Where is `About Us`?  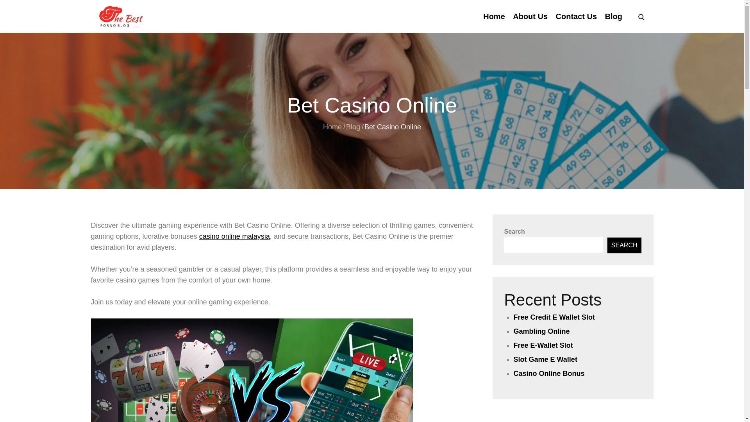 About Us is located at coordinates (530, 16).